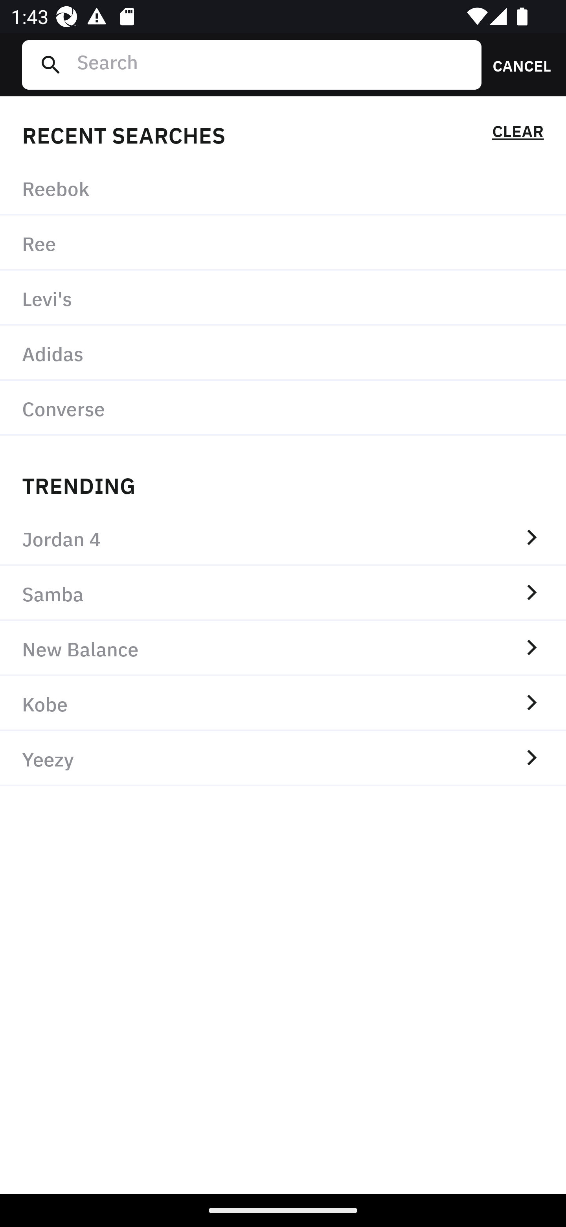  Describe the element at coordinates (283, 298) in the screenshot. I see `Levi's` at that location.